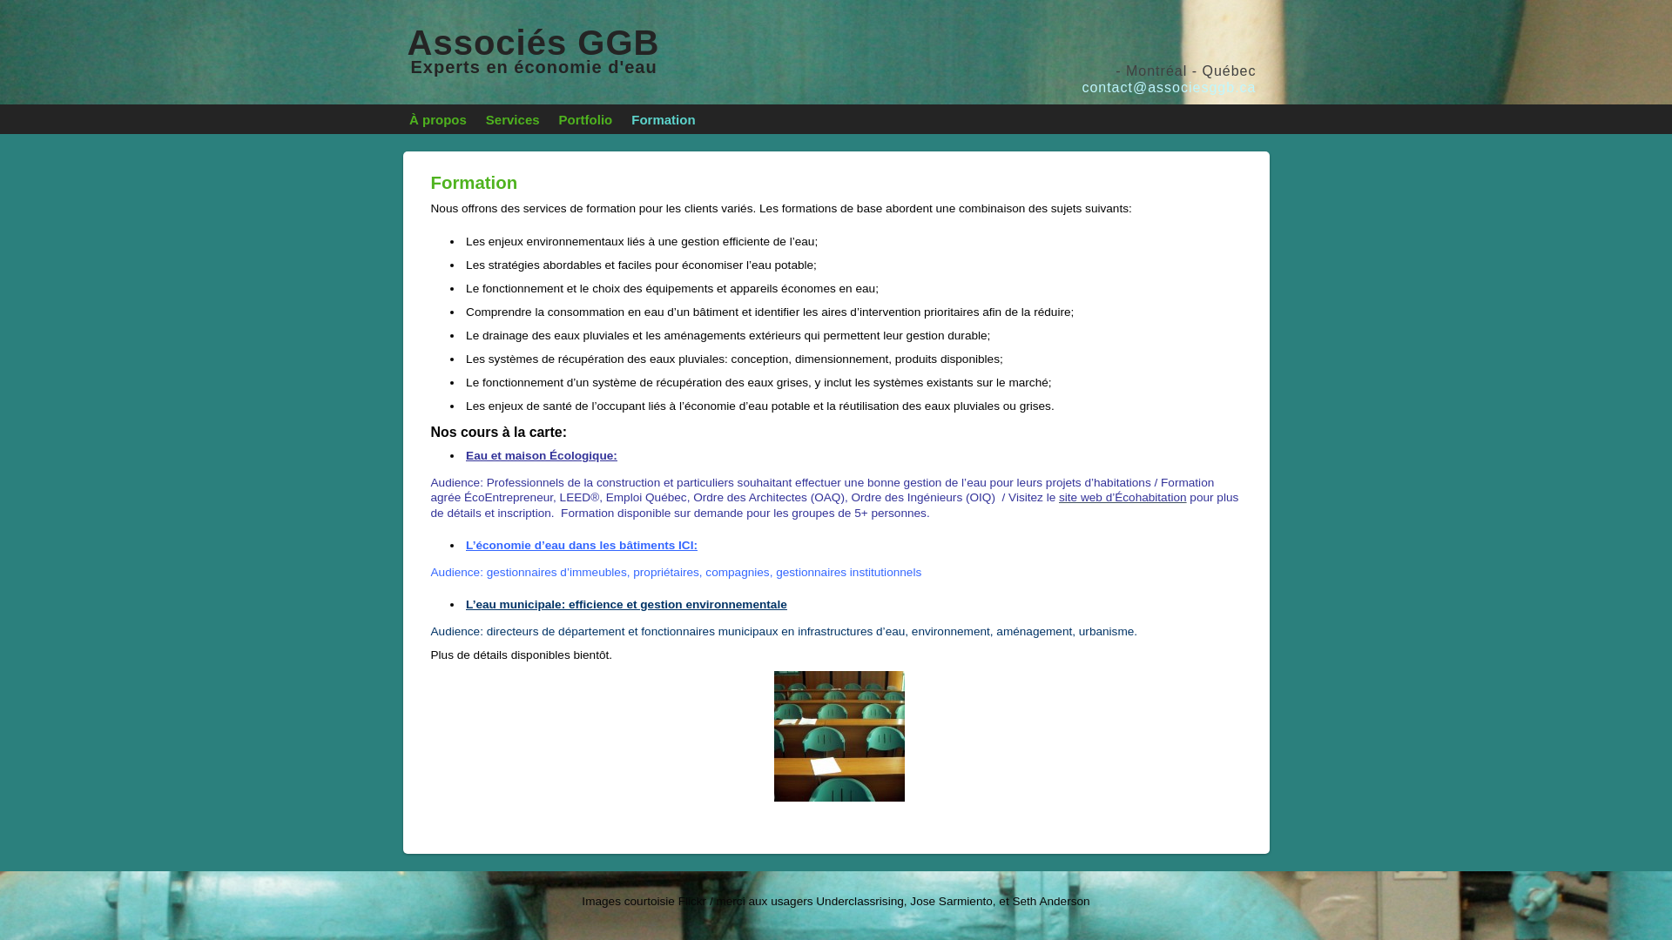 This screenshot has height=940, width=1672. Describe the element at coordinates (586, 122) in the screenshot. I see `Portfolio` at that location.